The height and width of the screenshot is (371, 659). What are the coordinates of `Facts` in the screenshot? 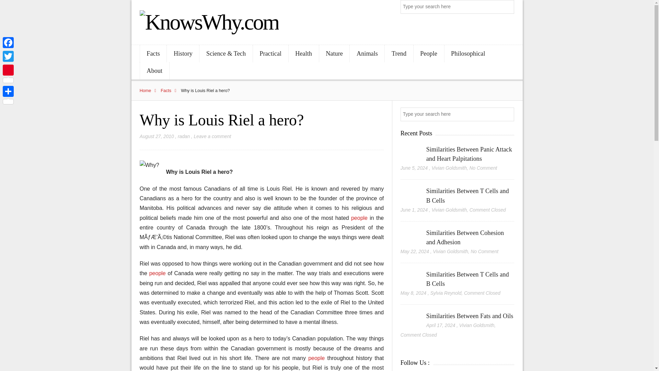 It's located at (153, 54).